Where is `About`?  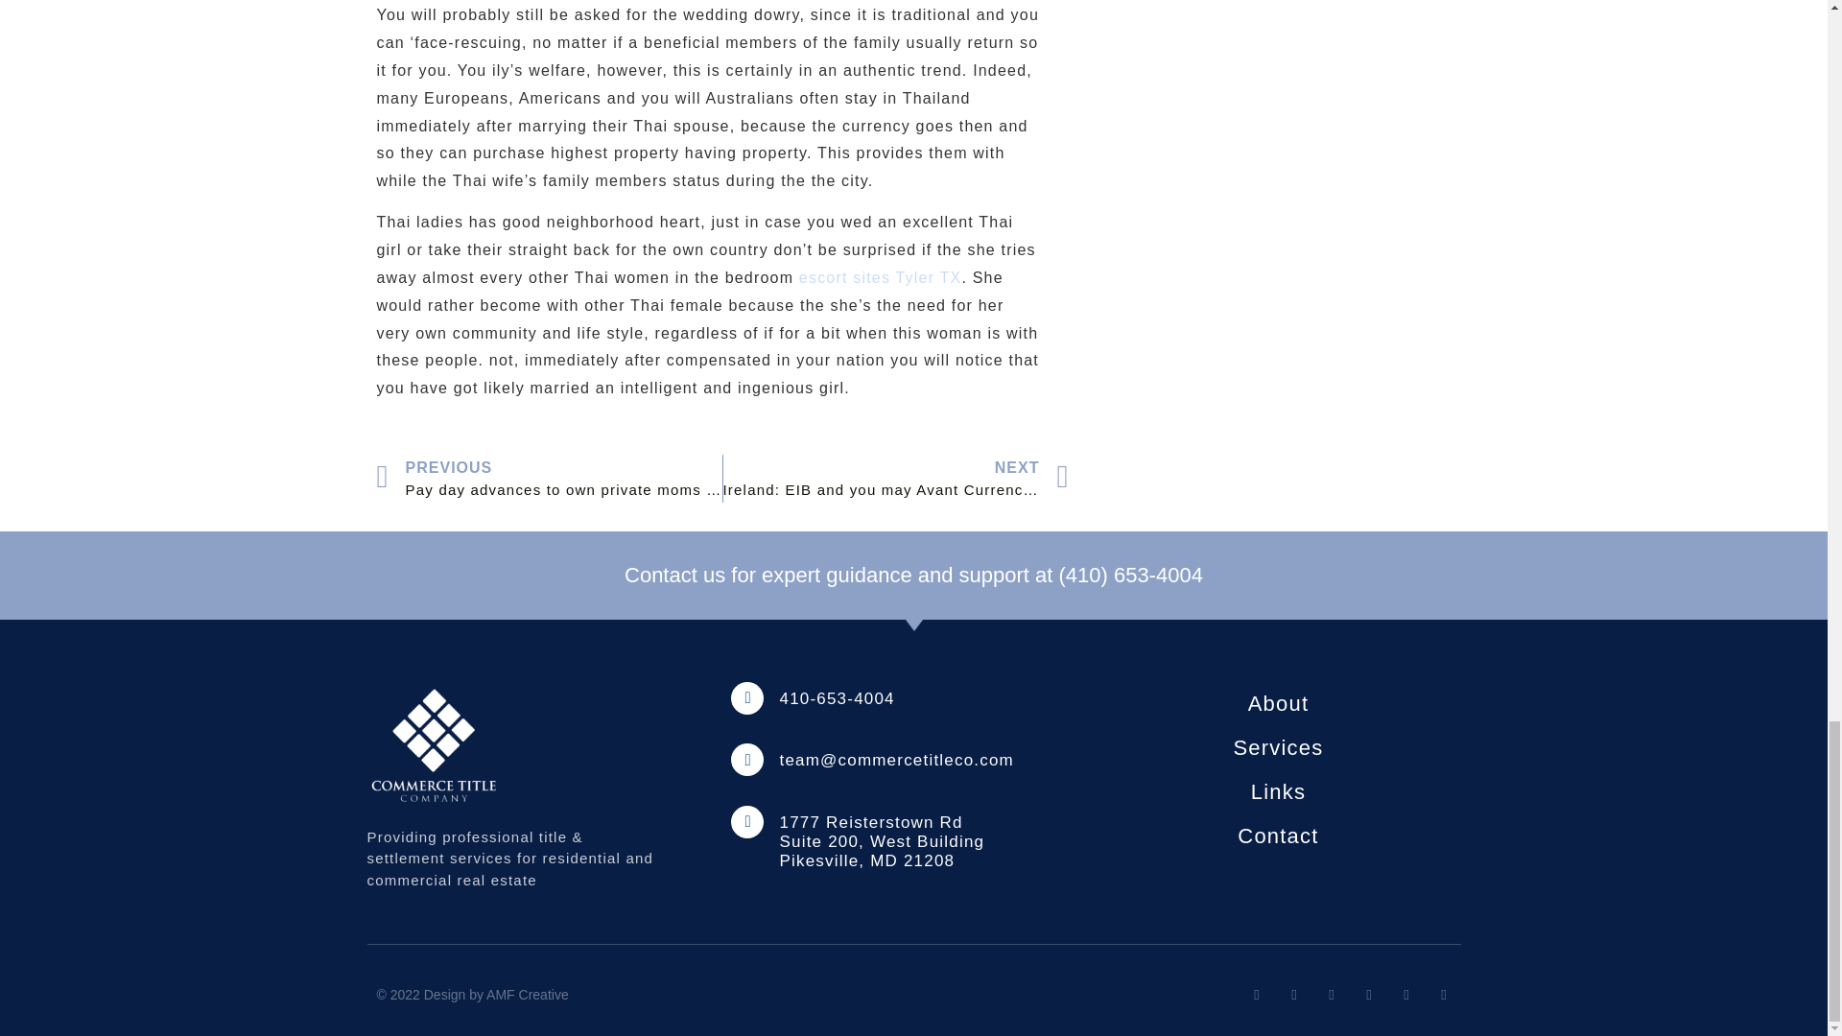 About is located at coordinates (1278, 704).